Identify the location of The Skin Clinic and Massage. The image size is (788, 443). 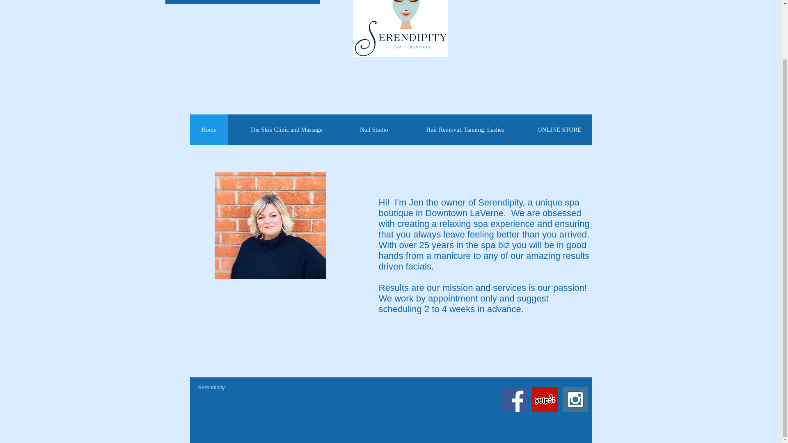
(286, 130).